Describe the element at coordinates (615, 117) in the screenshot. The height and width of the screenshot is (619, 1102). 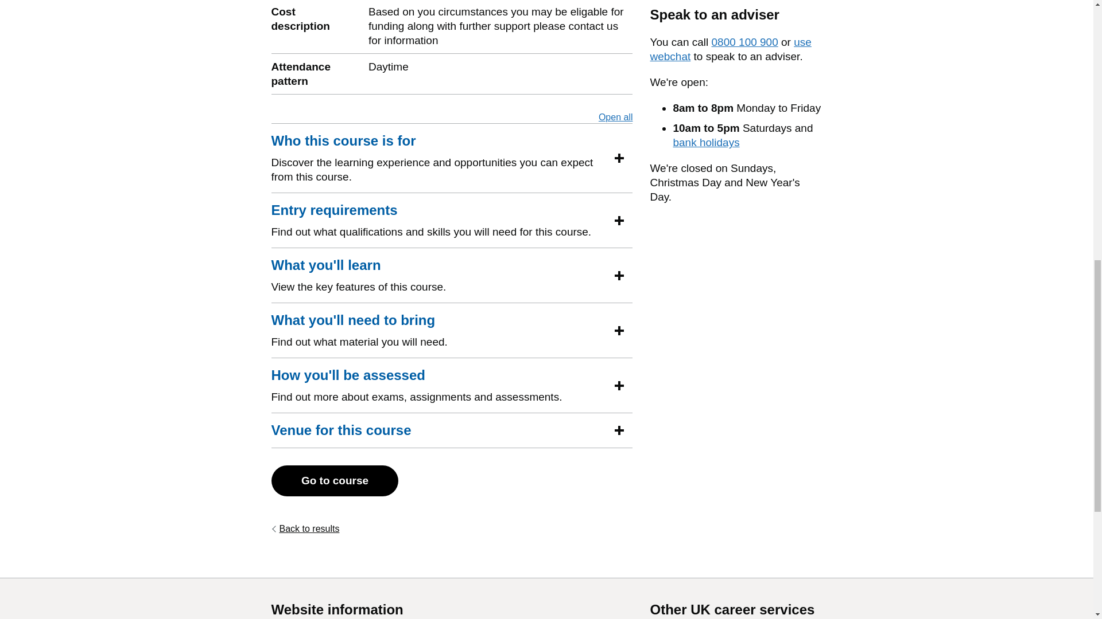
I see `What you'll need to bring` at that location.